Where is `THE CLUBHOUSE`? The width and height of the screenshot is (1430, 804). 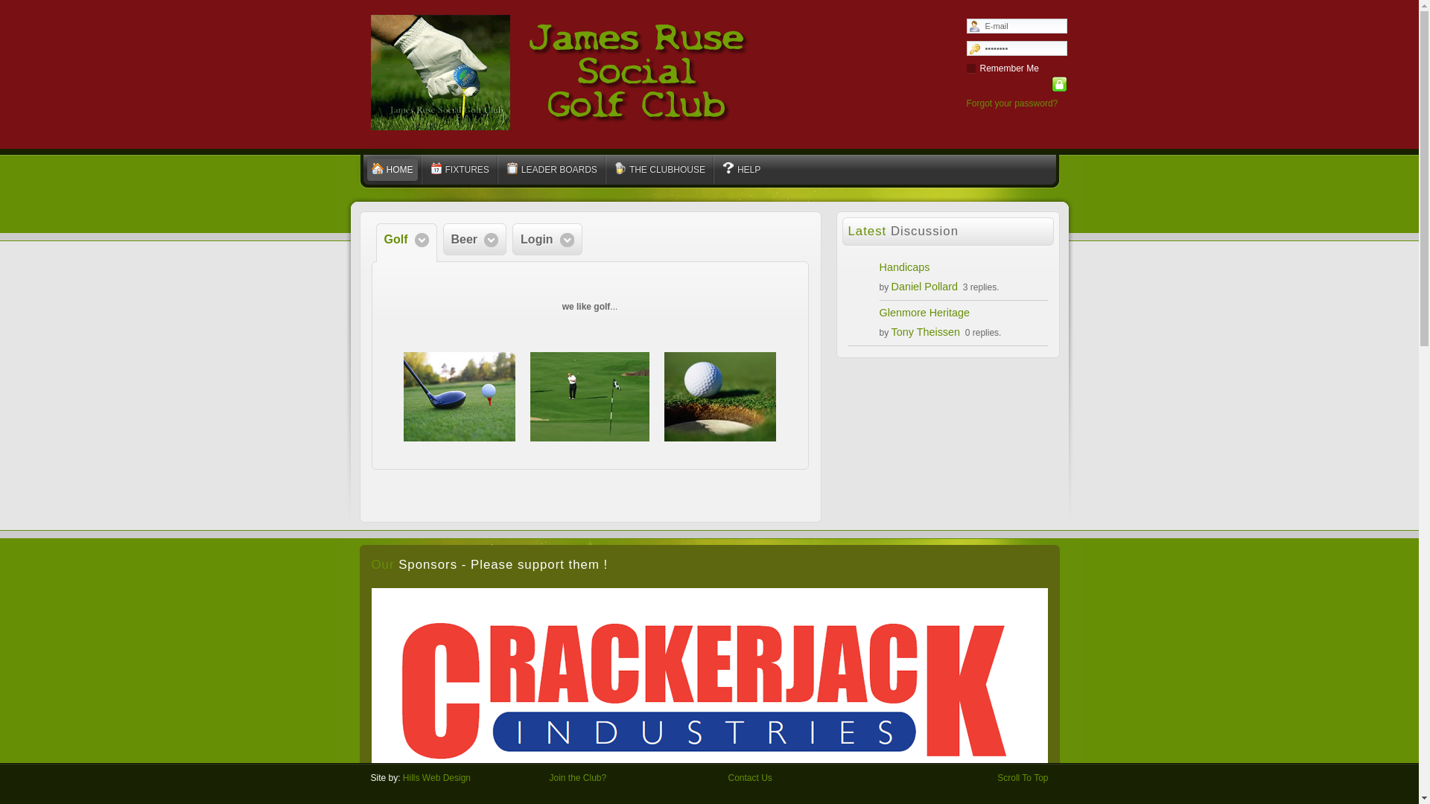
THE CLUBHOUSE is located at coordinates (660, 170).